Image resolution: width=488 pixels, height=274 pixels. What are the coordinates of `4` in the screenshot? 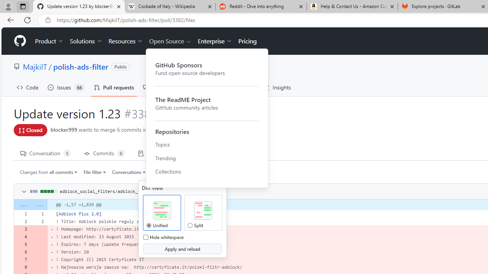 It's located at (22, 237).